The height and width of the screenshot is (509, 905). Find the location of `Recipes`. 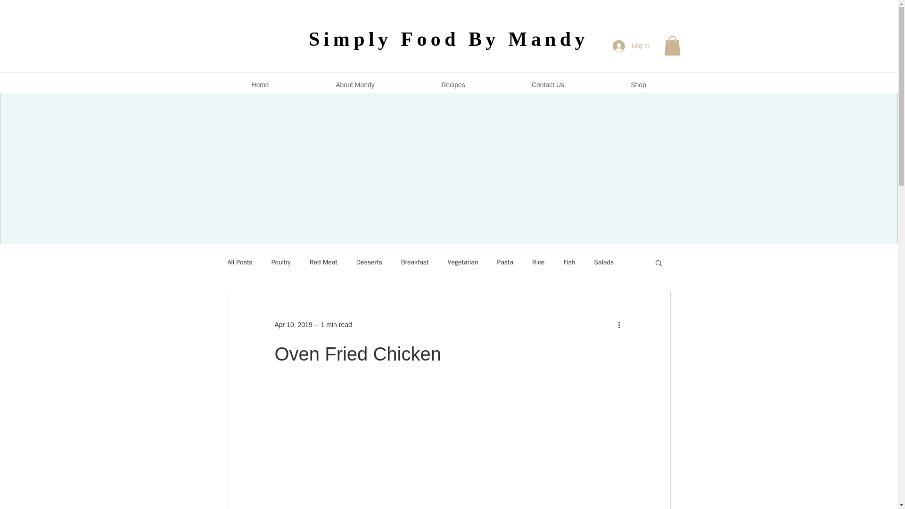

Recipes is located at coordinates (453, 85).